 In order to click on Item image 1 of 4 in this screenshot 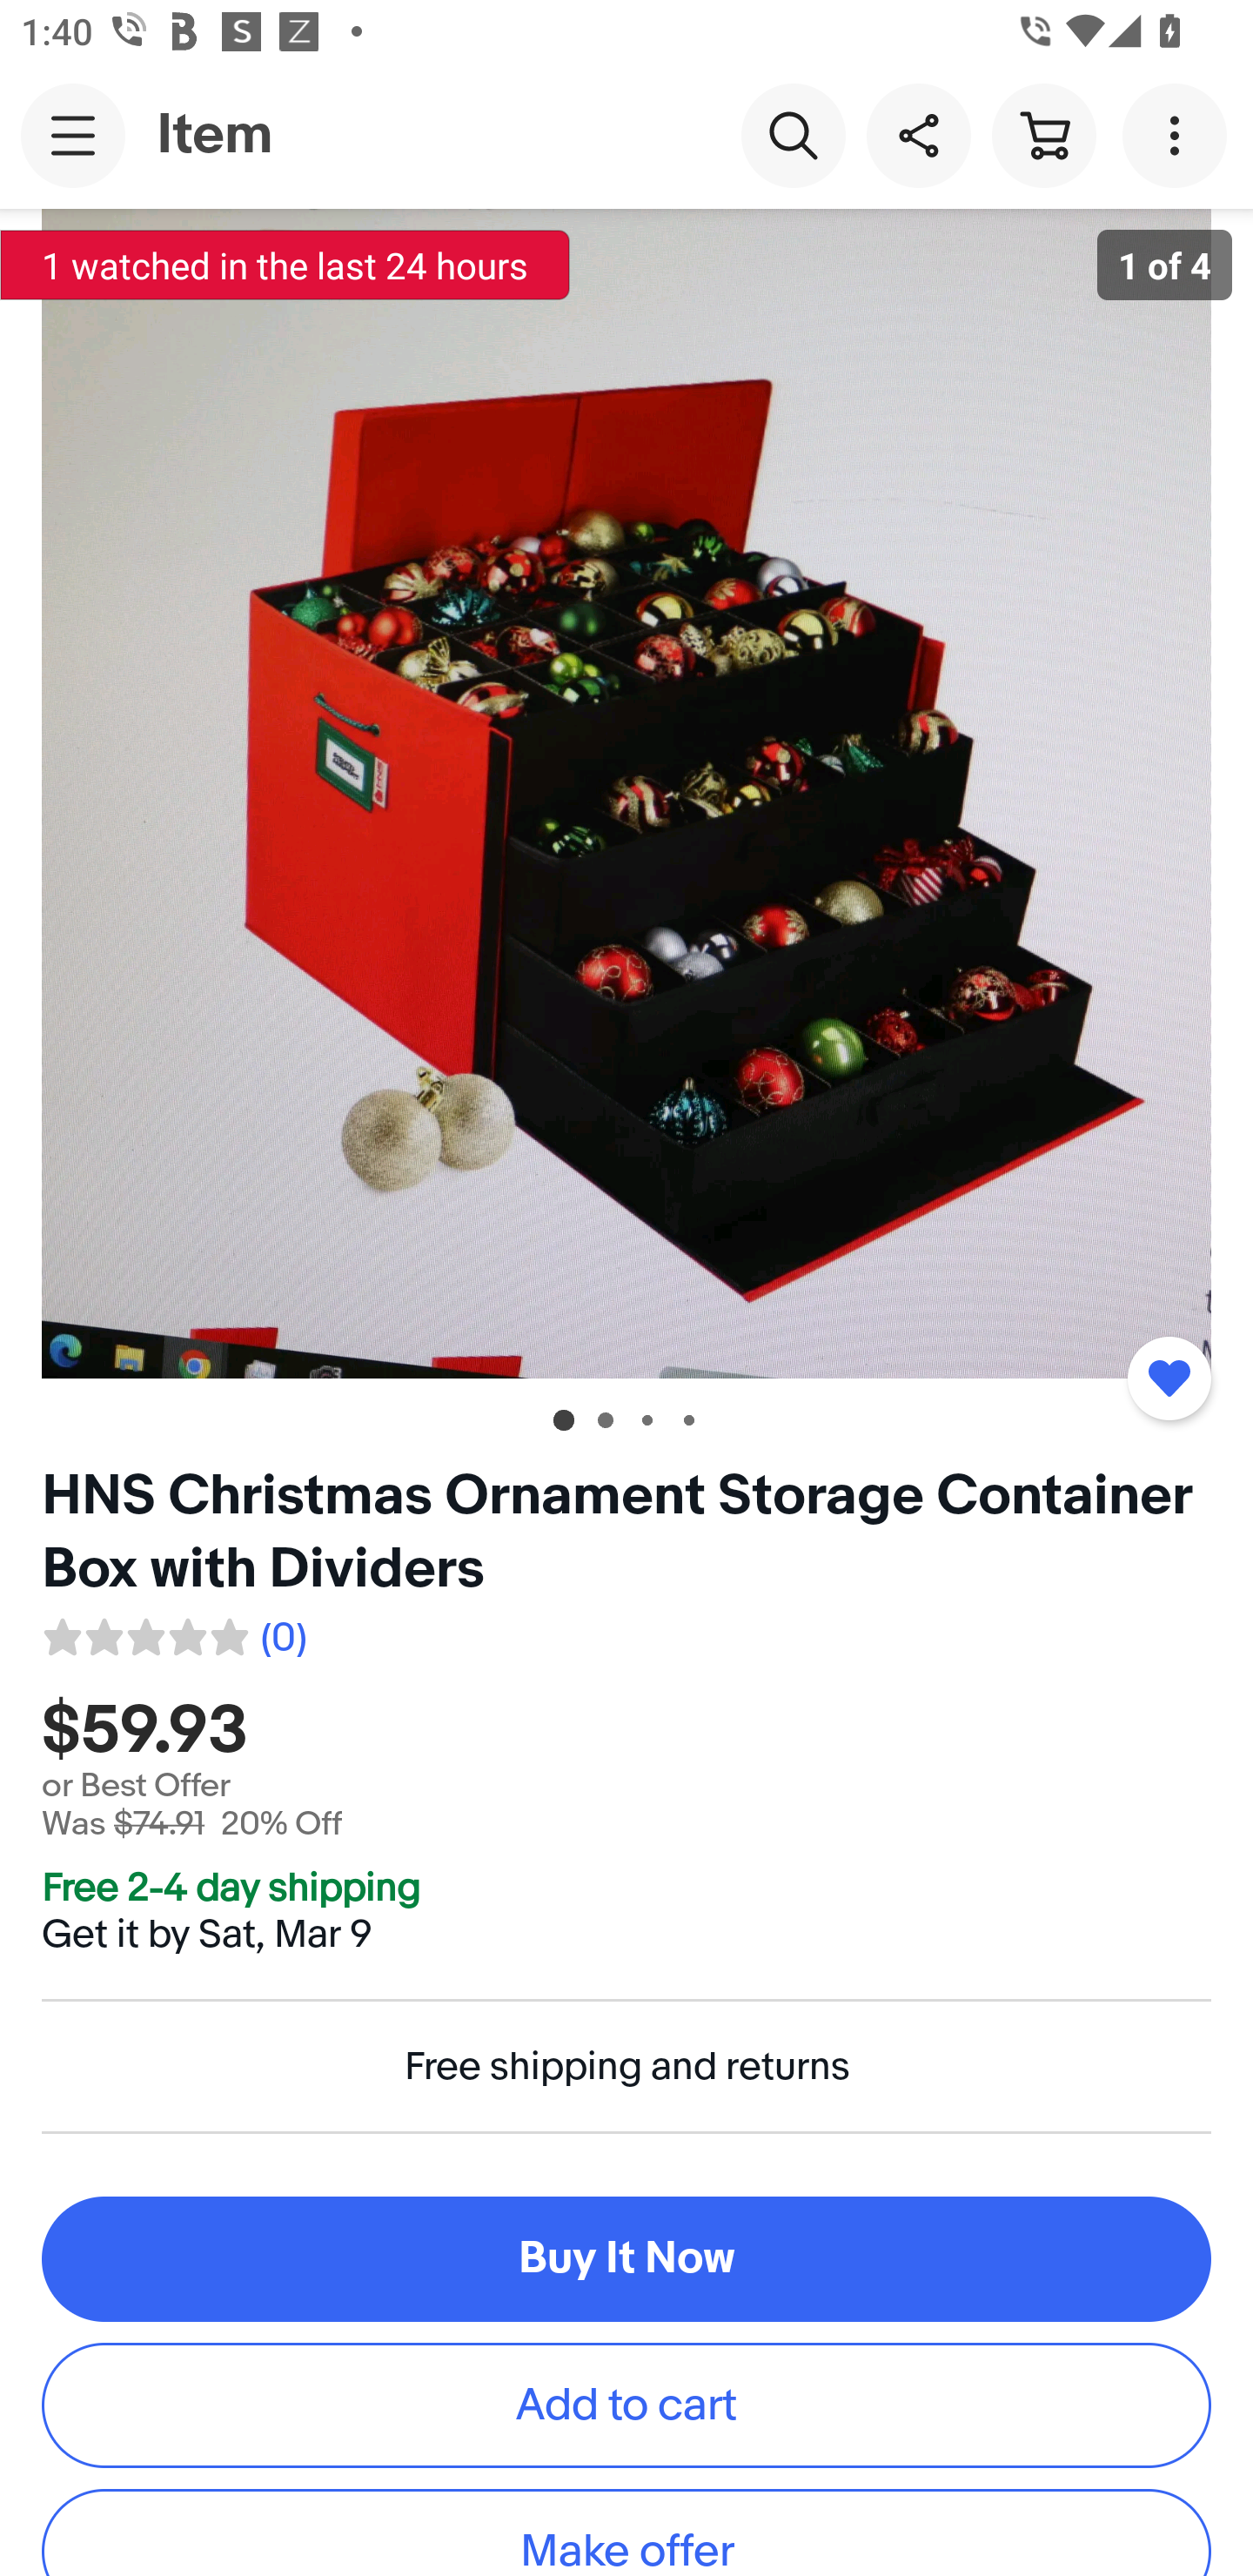, I will do `click(626, 793)`.